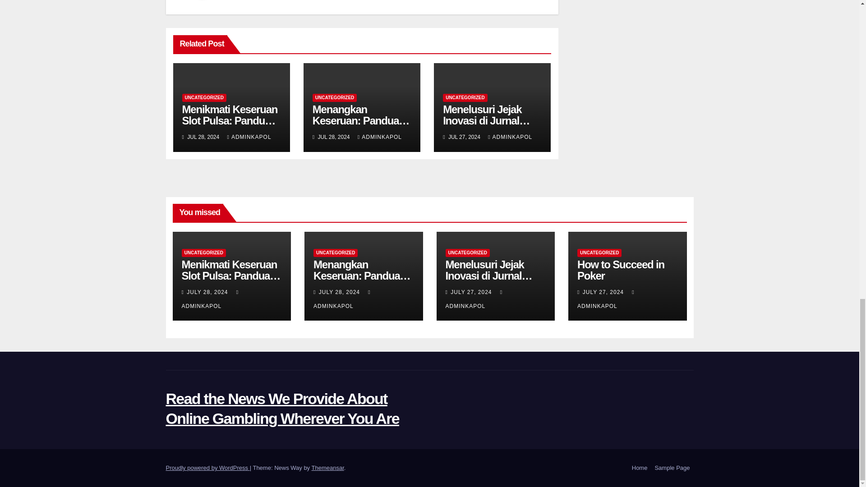 This screenshot has height=487, width=866. What do you see at coordinates (379, 137) in the screenshot?
I see `ADMINKAPOL` at bounding box center [379, 137].